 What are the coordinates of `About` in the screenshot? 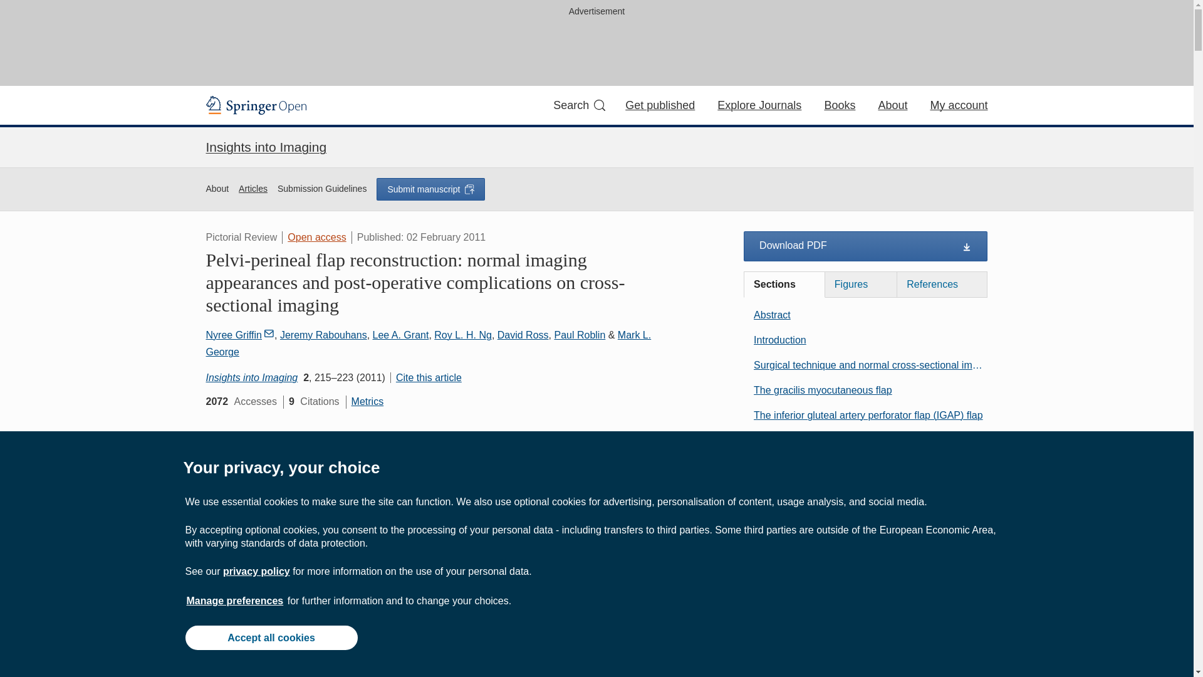 It's located at (892, 105).